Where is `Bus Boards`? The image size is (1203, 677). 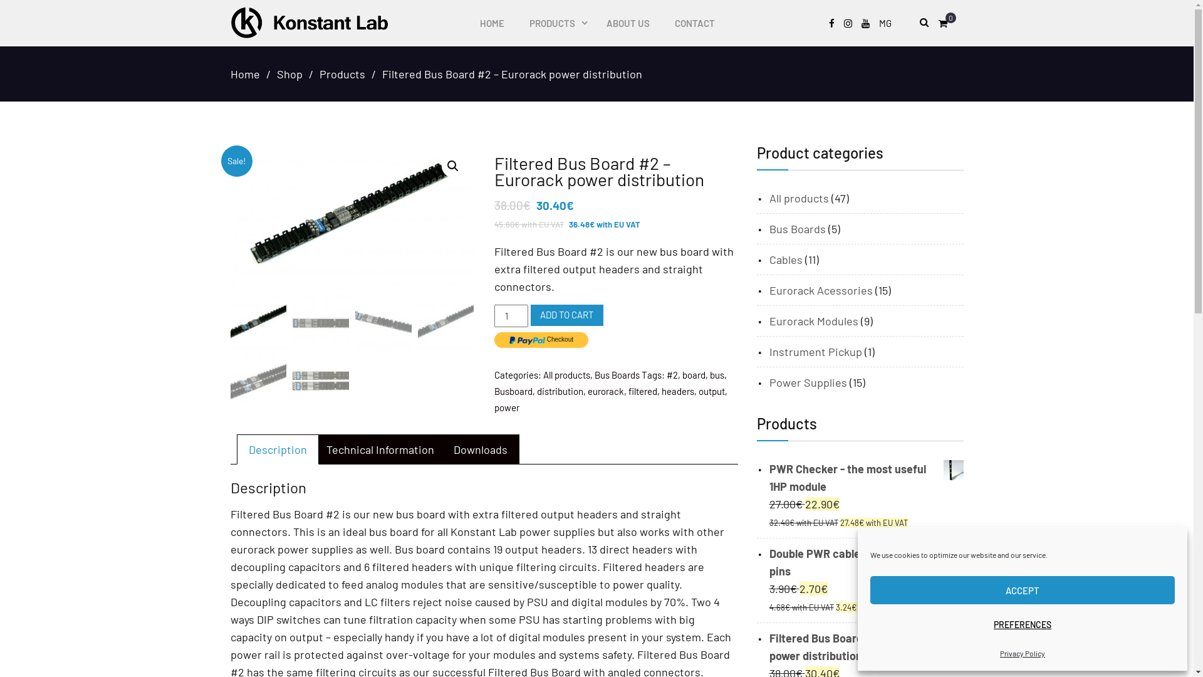 Bus Boards is located at coordinates (798, 229).